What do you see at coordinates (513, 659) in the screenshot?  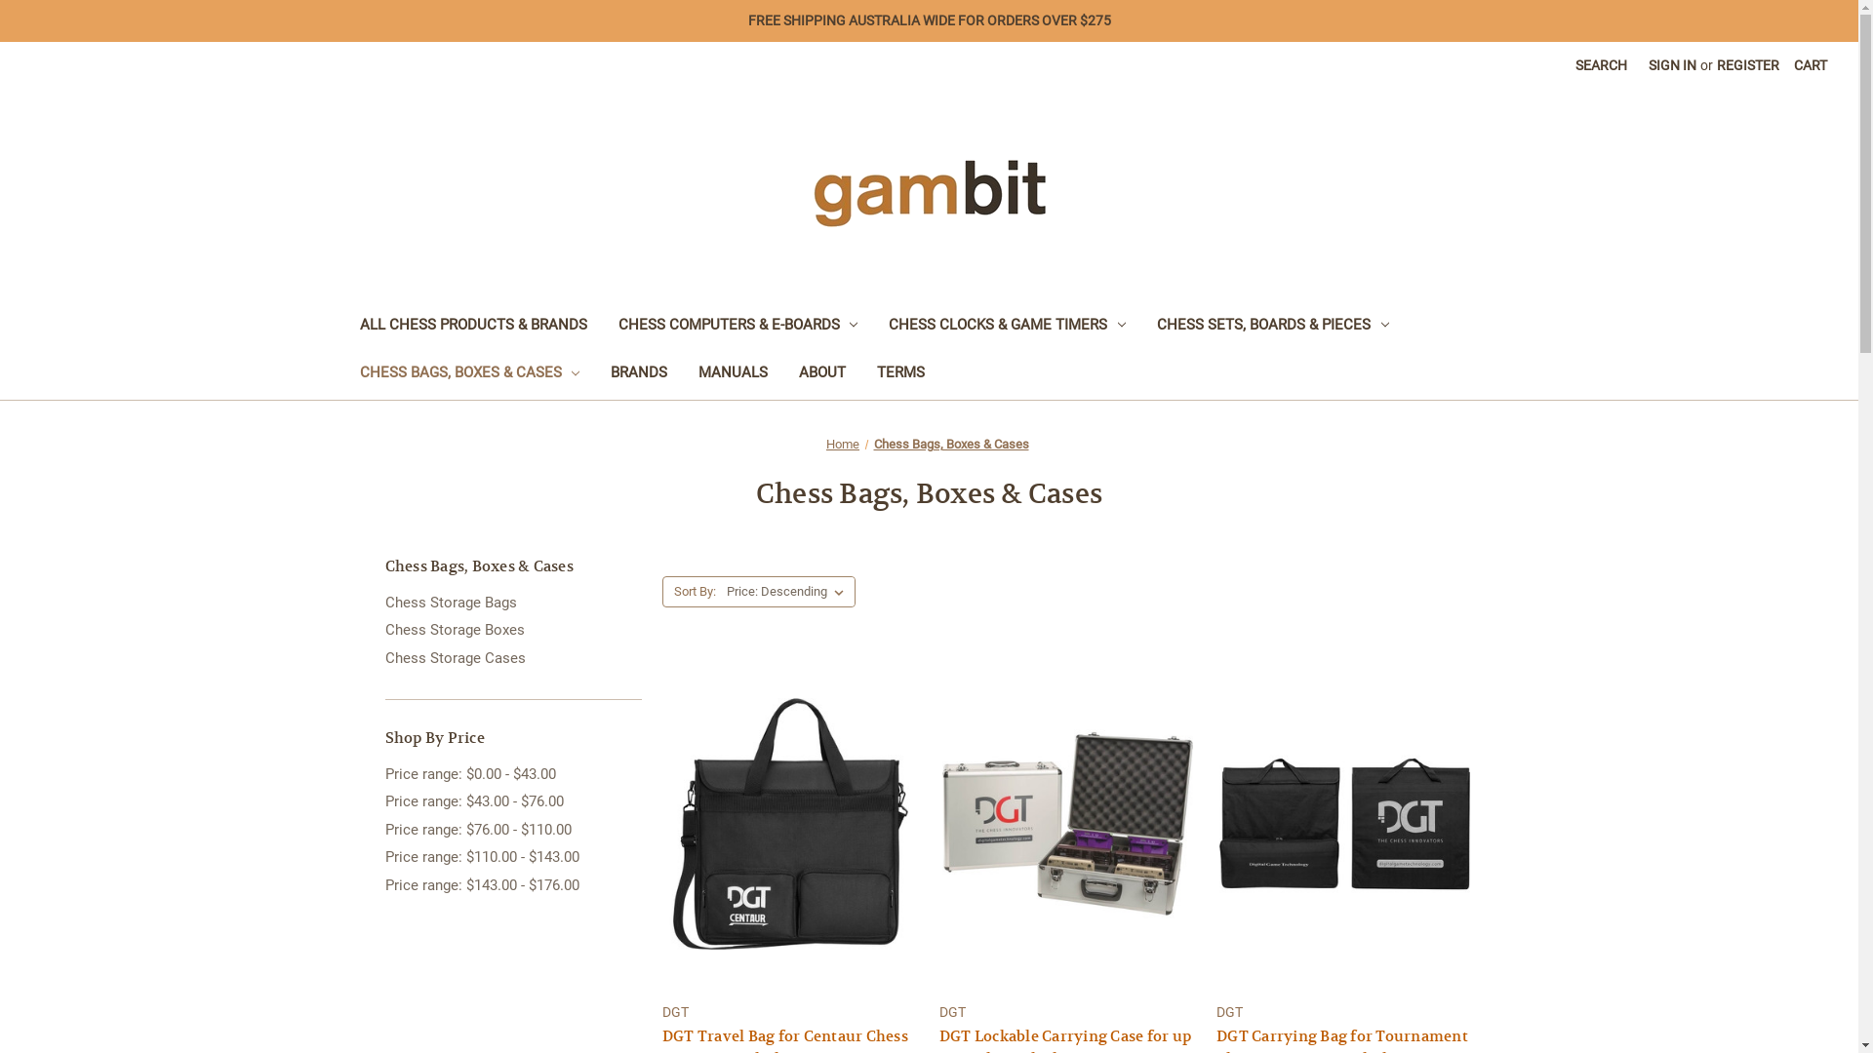 I see `Chess Storage Cases` at bounding box center [513, 659].